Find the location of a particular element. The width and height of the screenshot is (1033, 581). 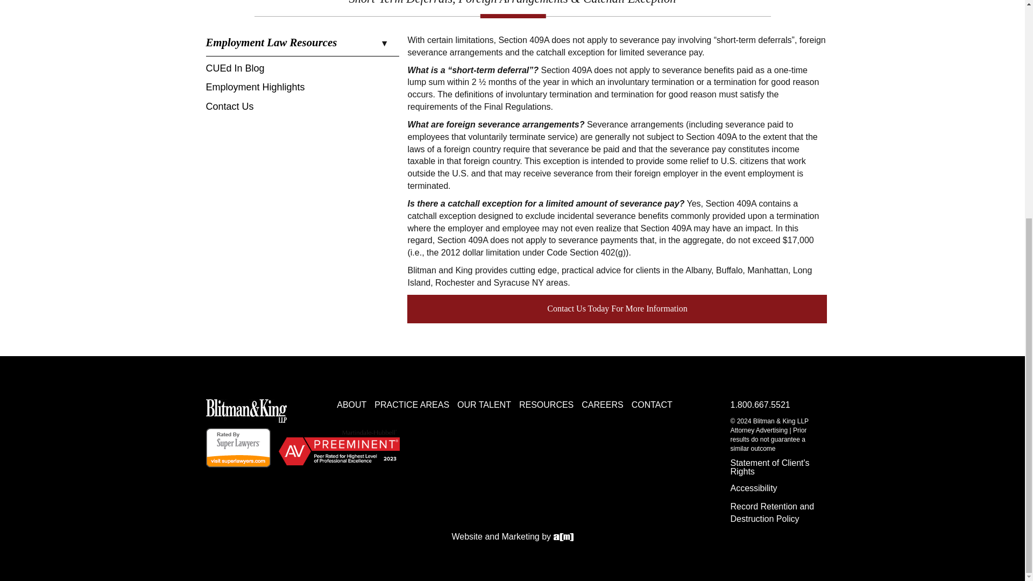

CAREERS is located at coordinates (602, 405).